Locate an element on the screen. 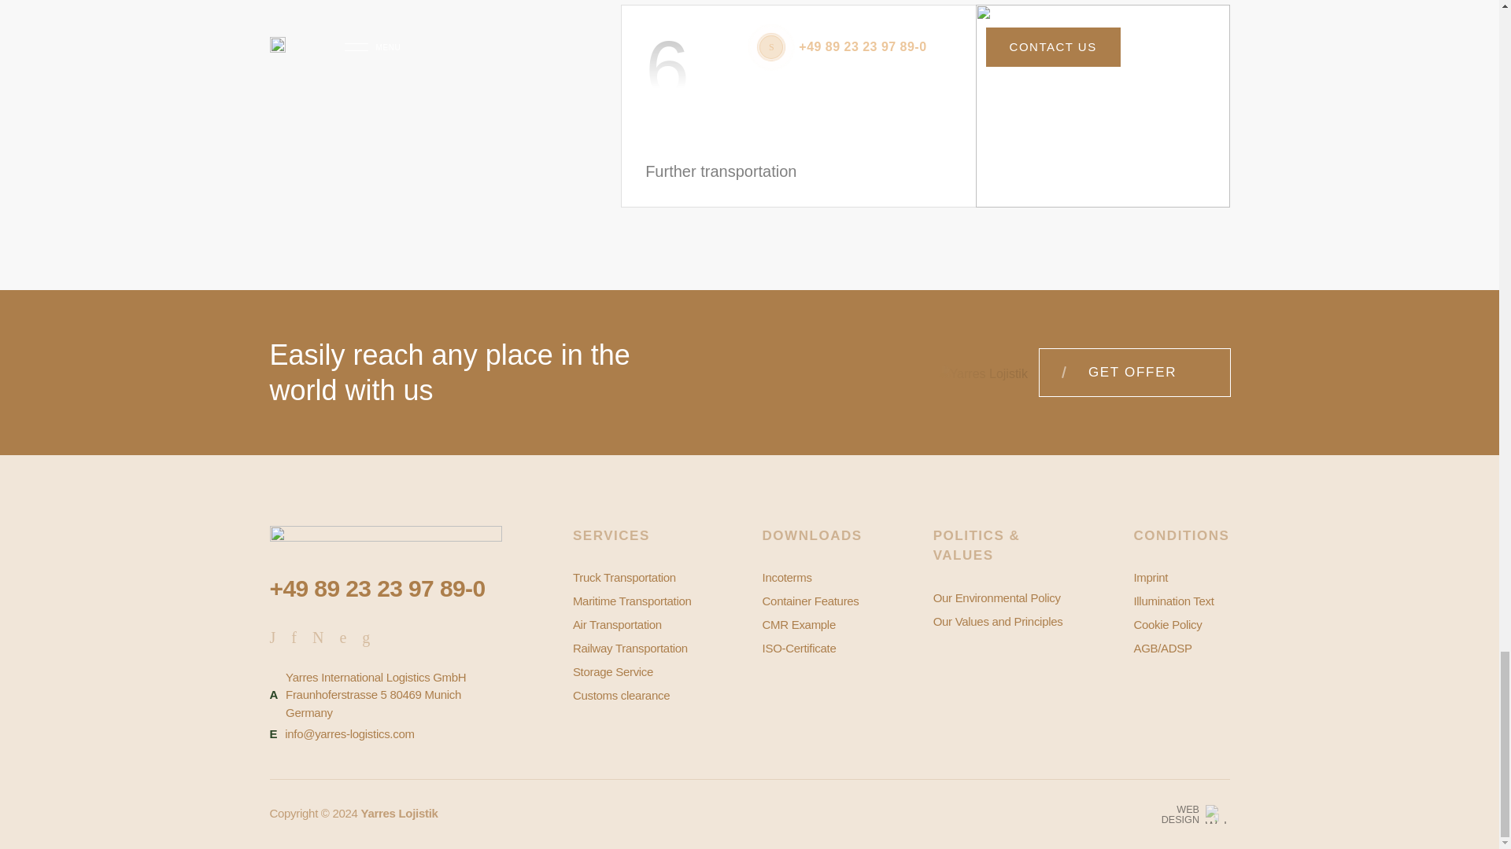 The height and width of the screenshot is (849, 1511). Web Design is located at coordinates (1181, 814).